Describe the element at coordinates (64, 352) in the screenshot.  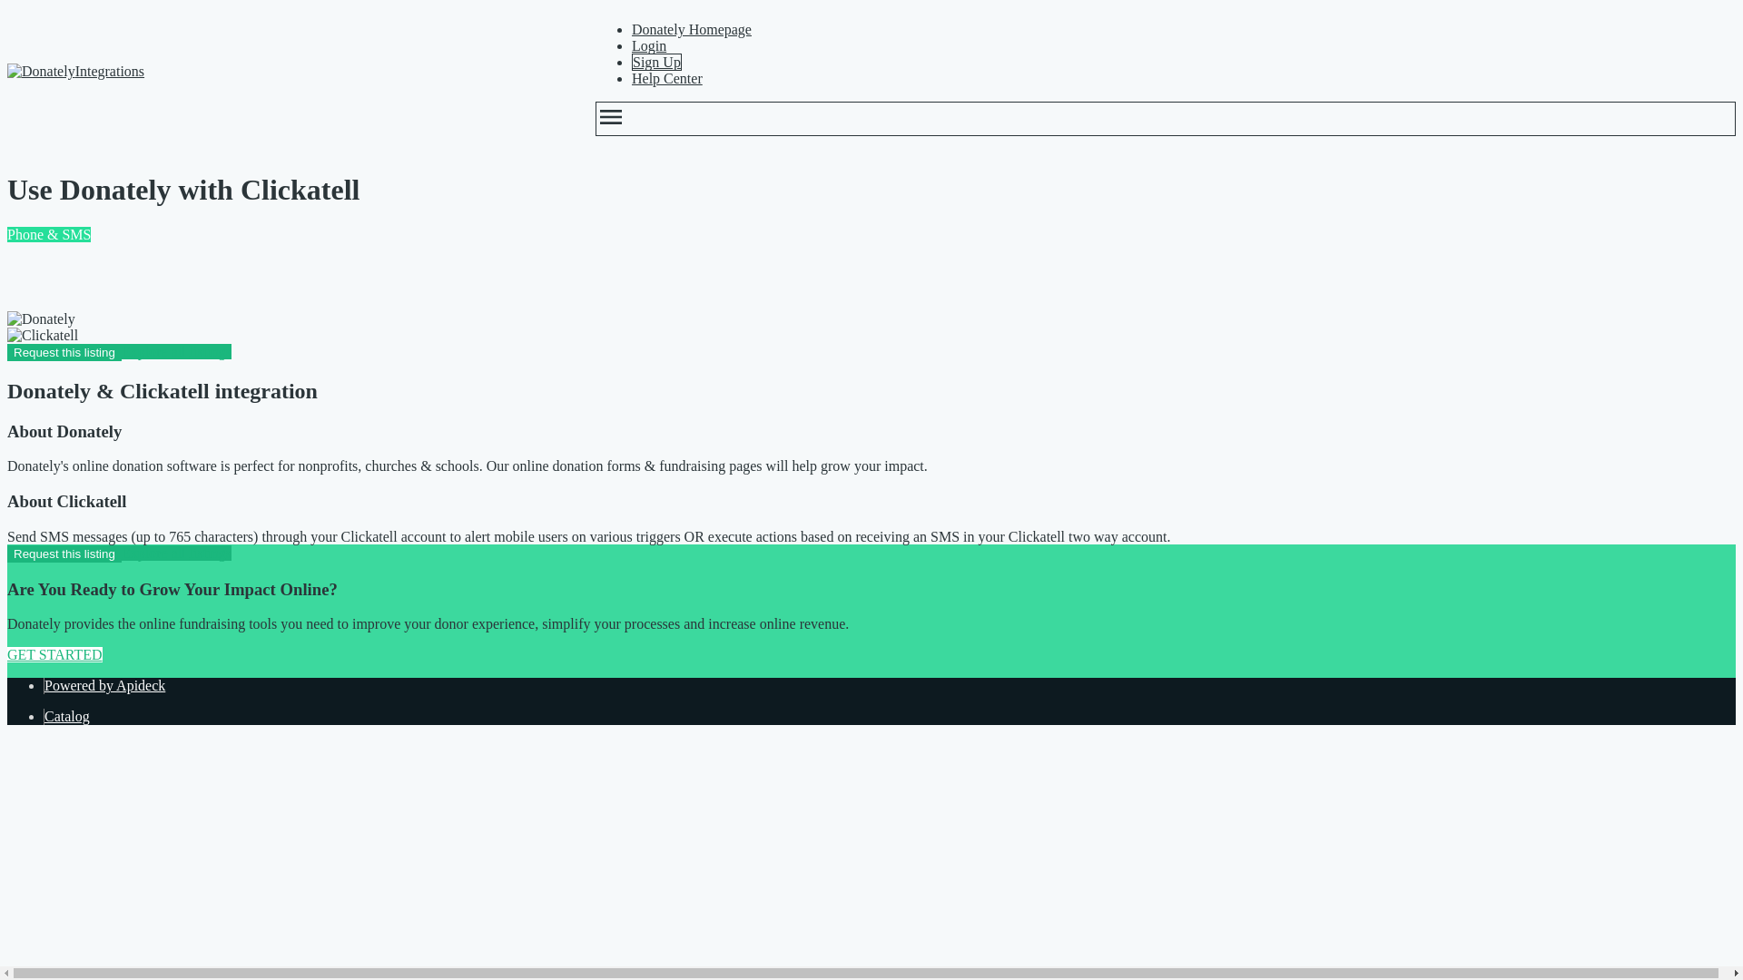
I see `Request this listing` at that location.